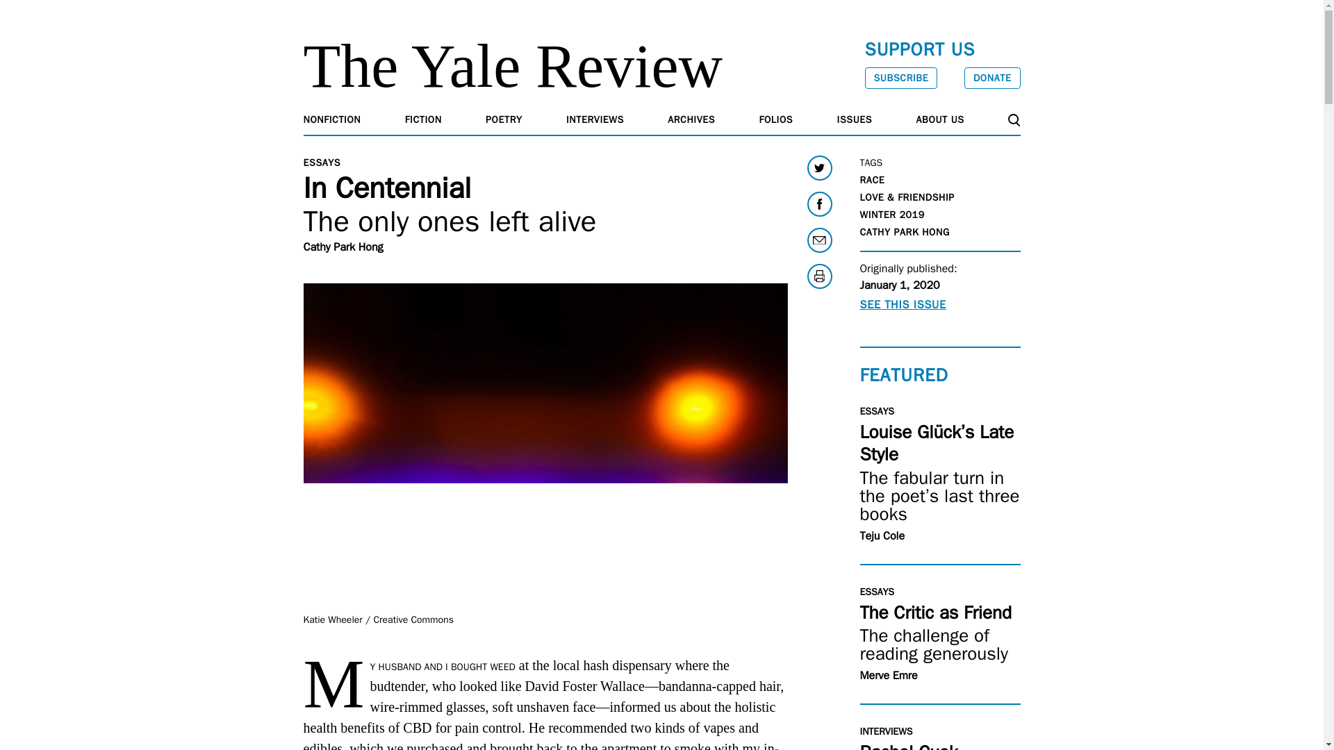 The width and height of the screenshot is (1334, 750). I want to click on The Yale Review, so click(513, 66).